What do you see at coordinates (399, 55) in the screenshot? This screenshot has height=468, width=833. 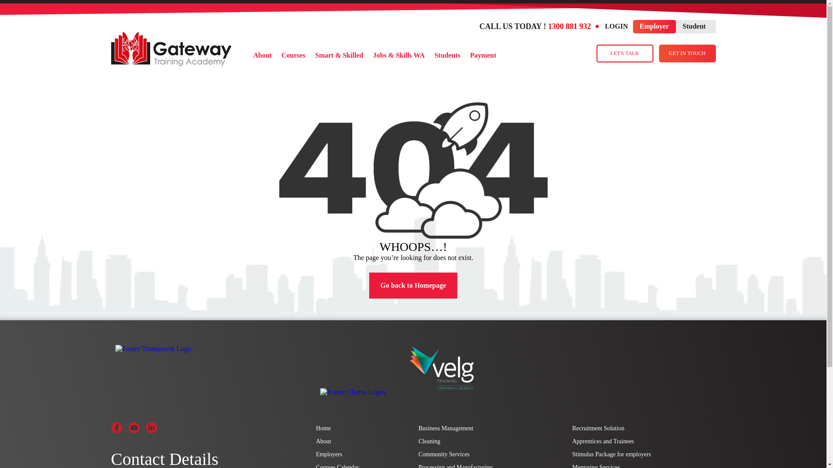 I see `Jobs & Skills WA` at bounding box center [399, 55].